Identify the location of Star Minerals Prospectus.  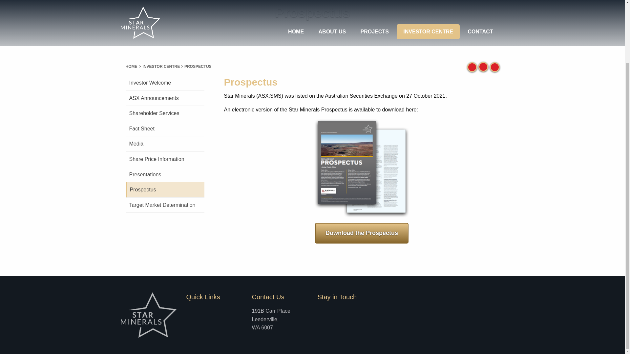
(362, 233).